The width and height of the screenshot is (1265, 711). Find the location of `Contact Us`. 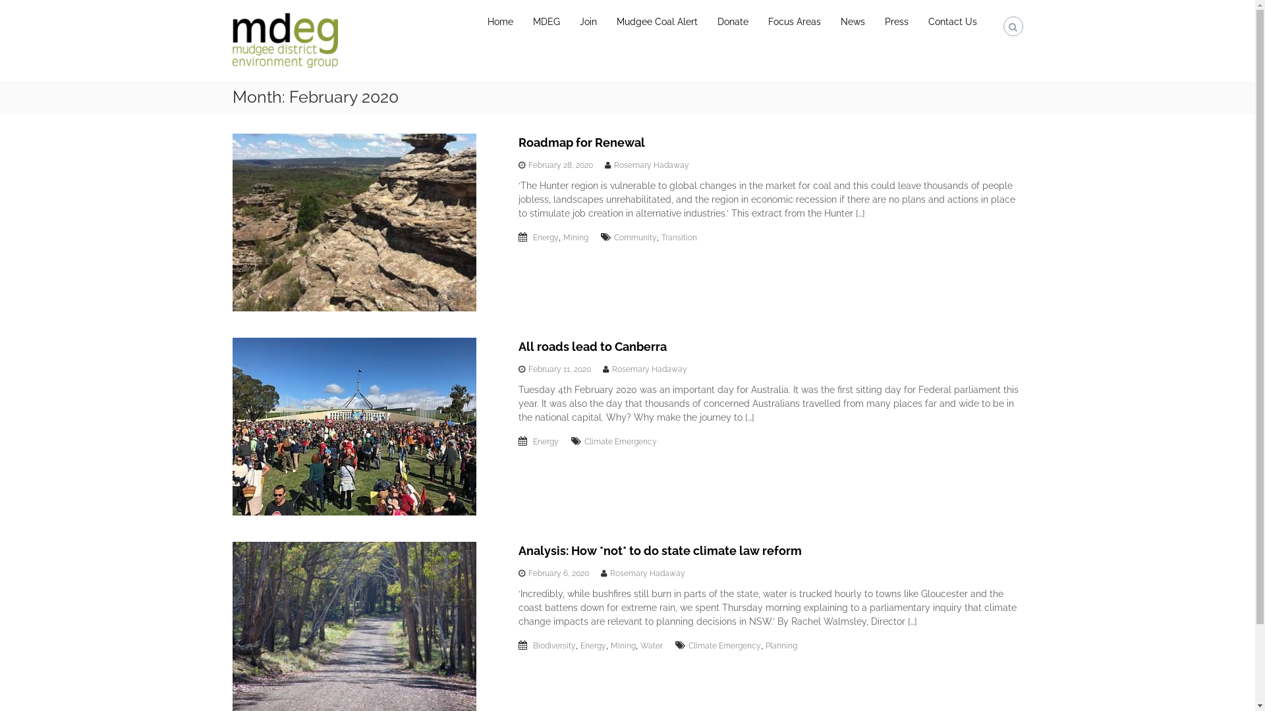

Contact Us is located at coordinates (952, 22).